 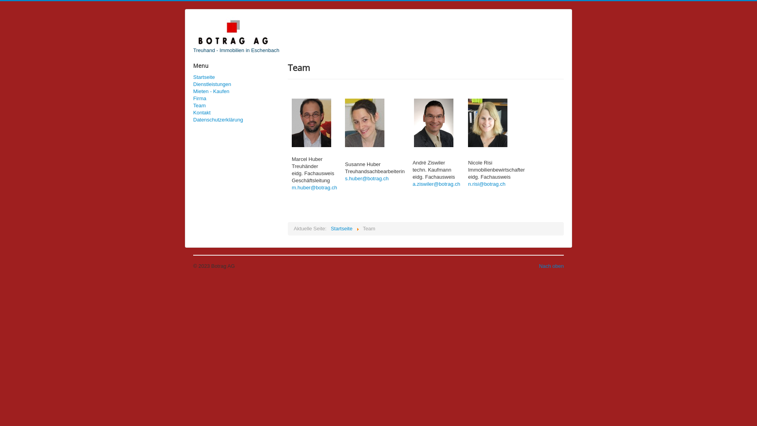 I want to click on Startseite, so click(x=237, y=77).